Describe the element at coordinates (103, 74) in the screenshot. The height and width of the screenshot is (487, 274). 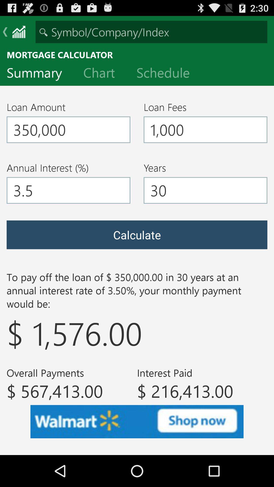
I see `click the icon next to summary item` at that location.